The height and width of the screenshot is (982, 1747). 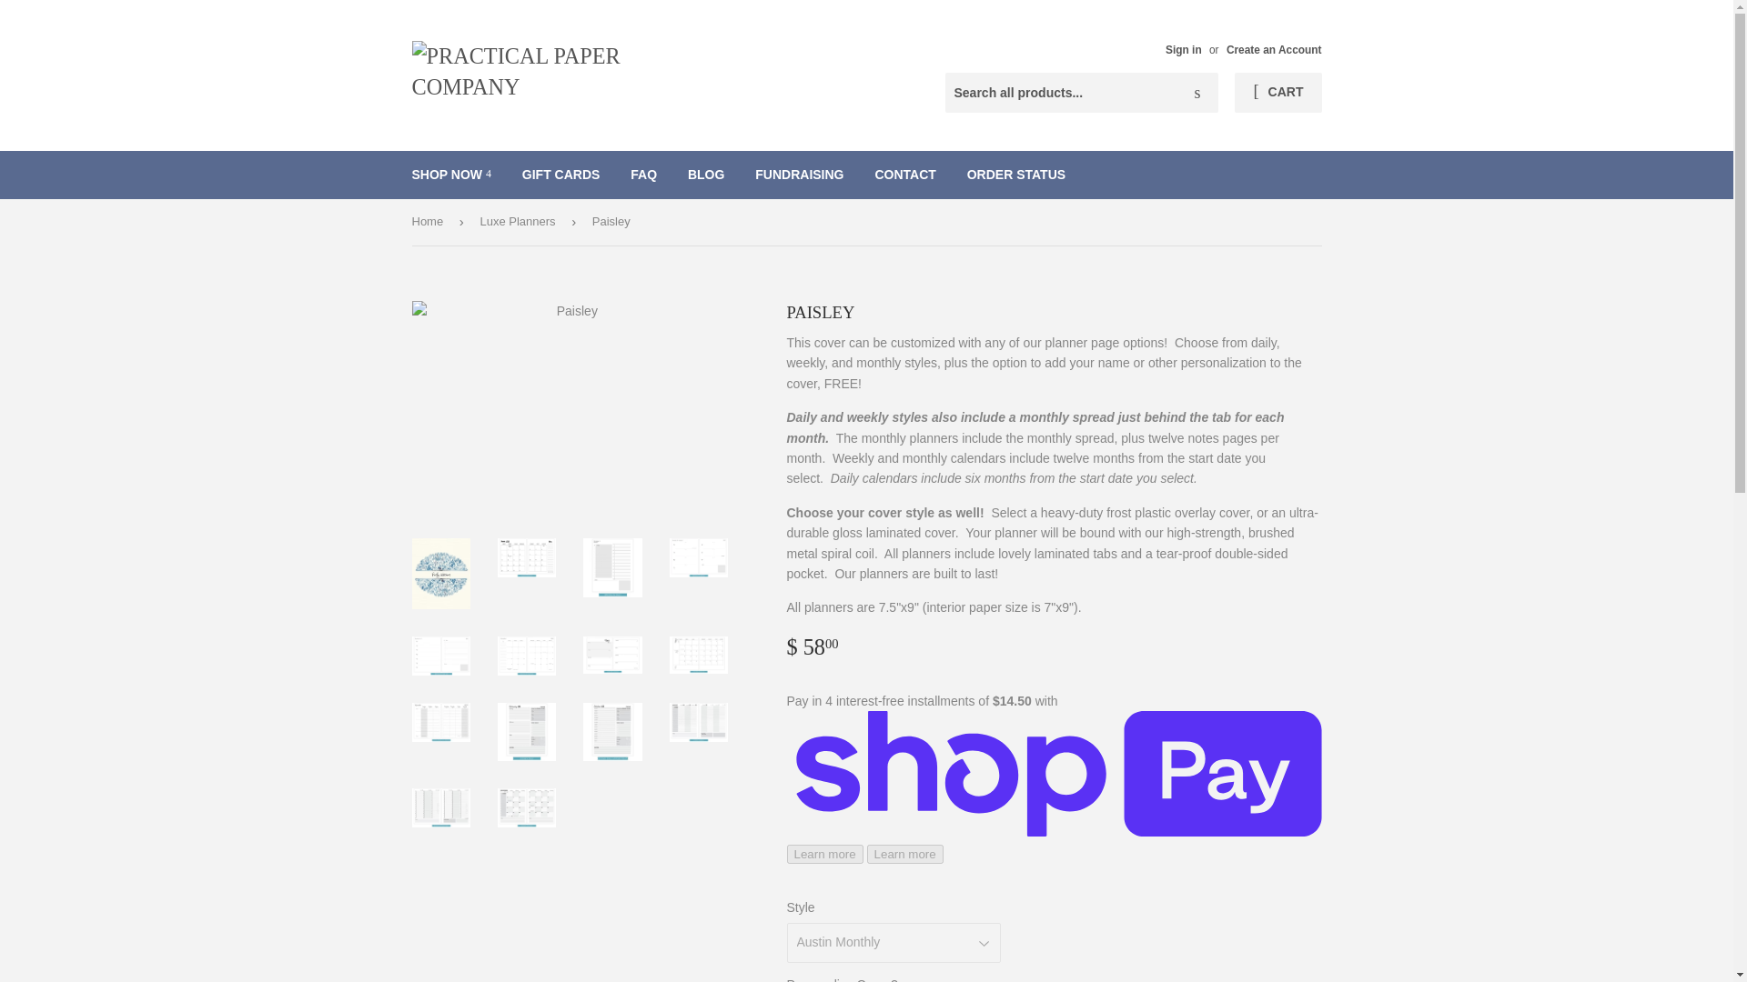 I want to click on CONTACT, so click(x=904, y=175).